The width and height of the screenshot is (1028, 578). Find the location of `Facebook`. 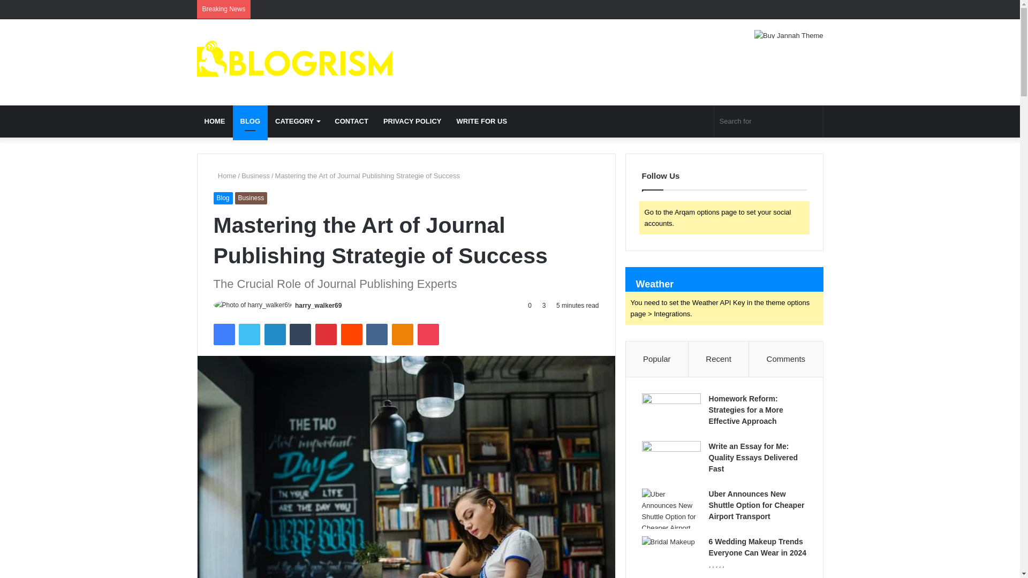

Facebook is located at coordinates (223, 334).